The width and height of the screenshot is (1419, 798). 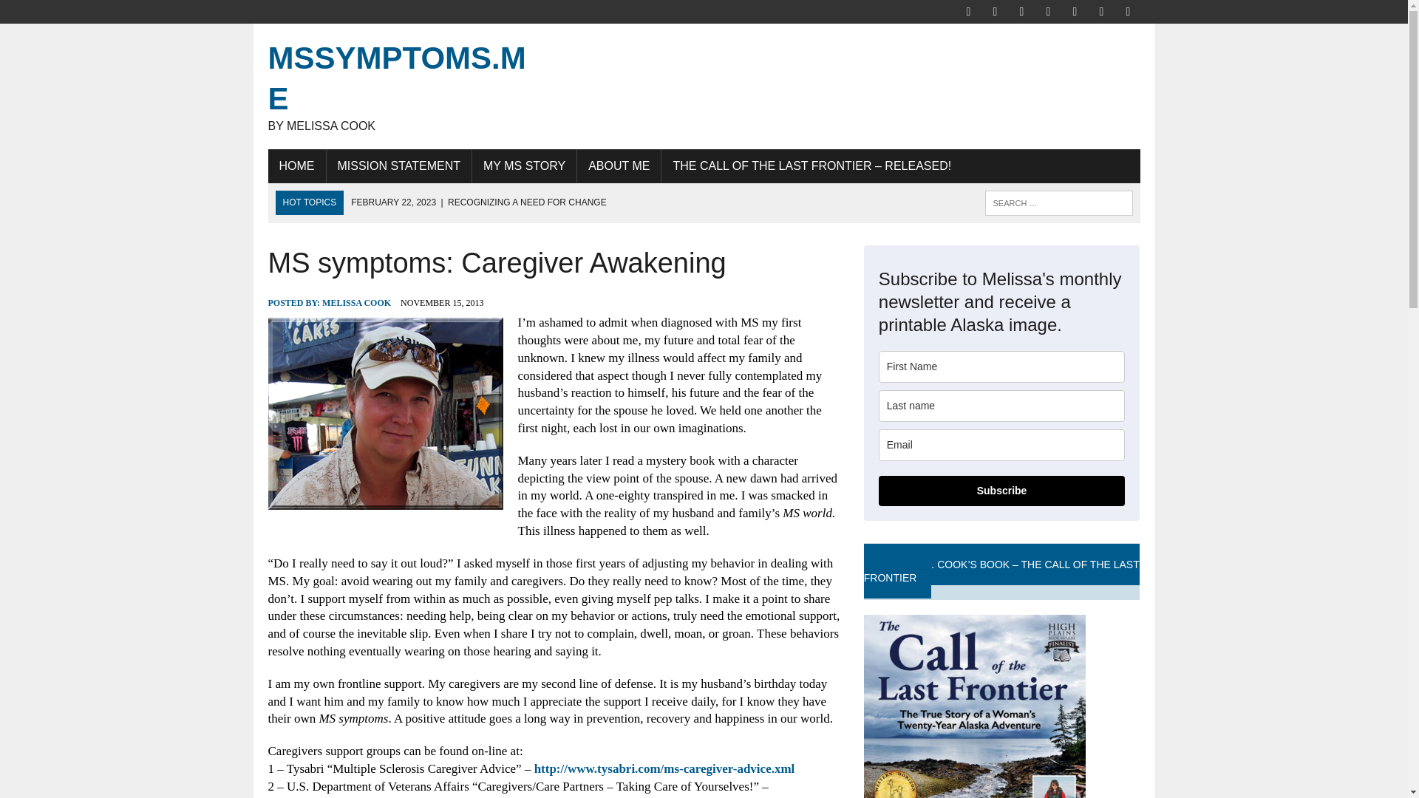 What do you see at coordinates (296, 166) in the screenshot?
I see `HOME` at bounding box center [296, 166].